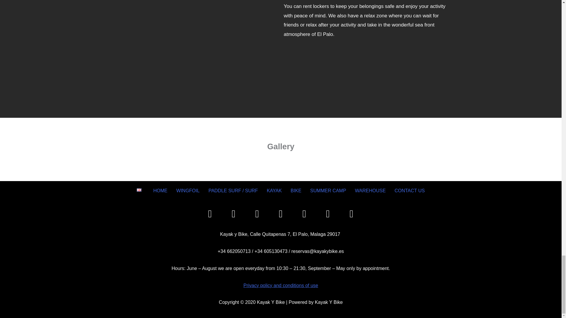 The width and height of the screenshot is (566, 318). Describe the element at coordinates (160, 191) in the screenshot. I see `HOME` at that location.